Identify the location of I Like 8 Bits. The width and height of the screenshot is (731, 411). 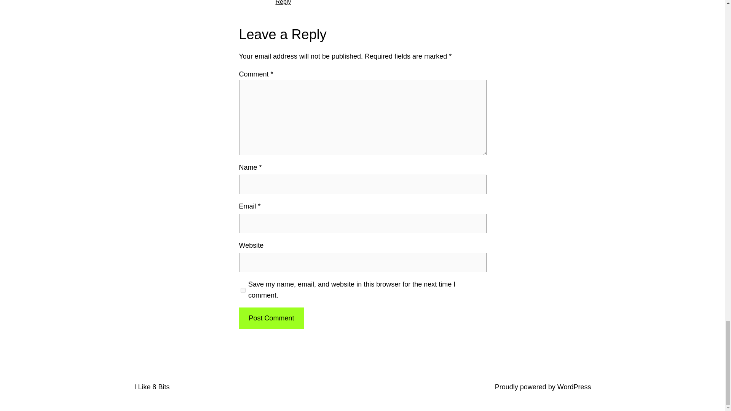
(152, 387).